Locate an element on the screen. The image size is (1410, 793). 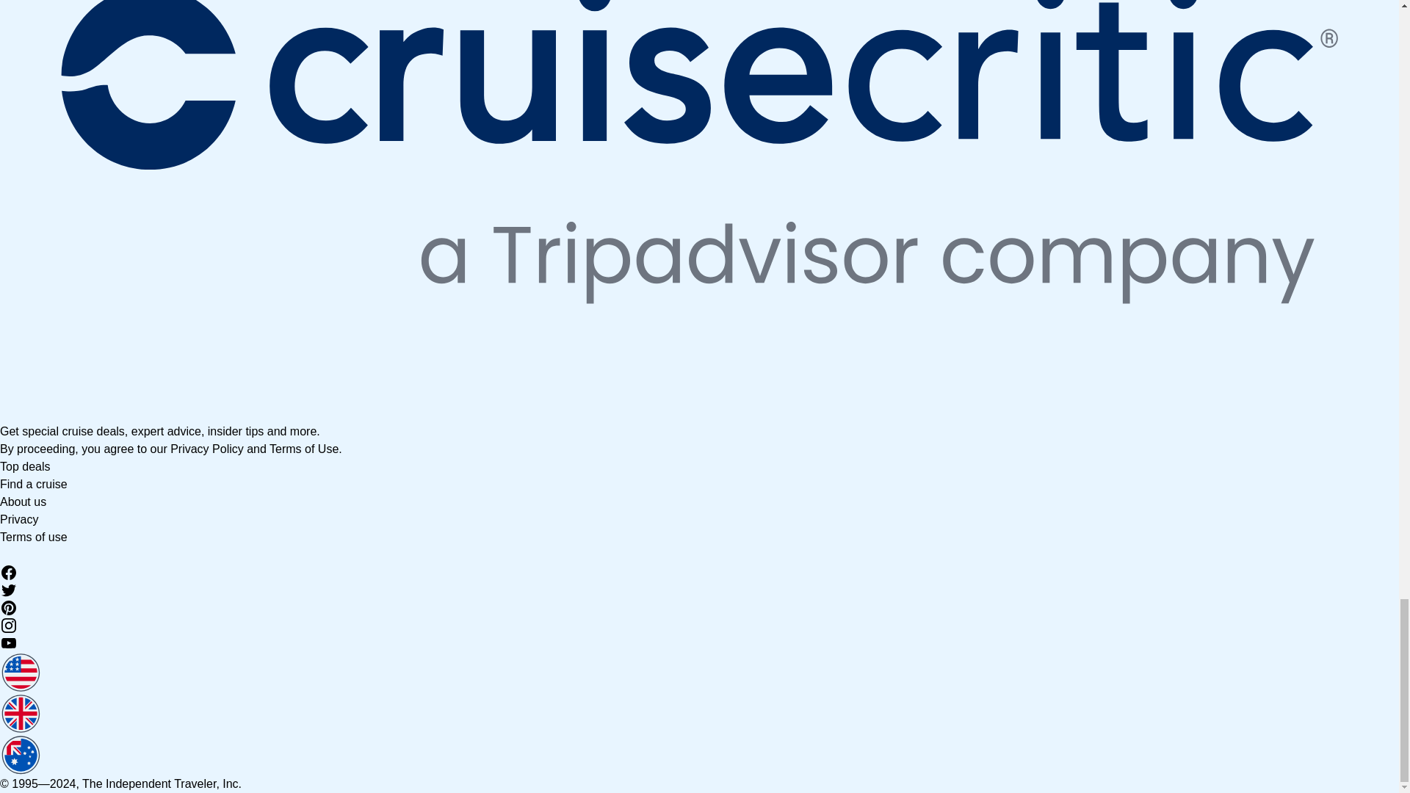
Find a cruise is located at coordinates (34, 485).